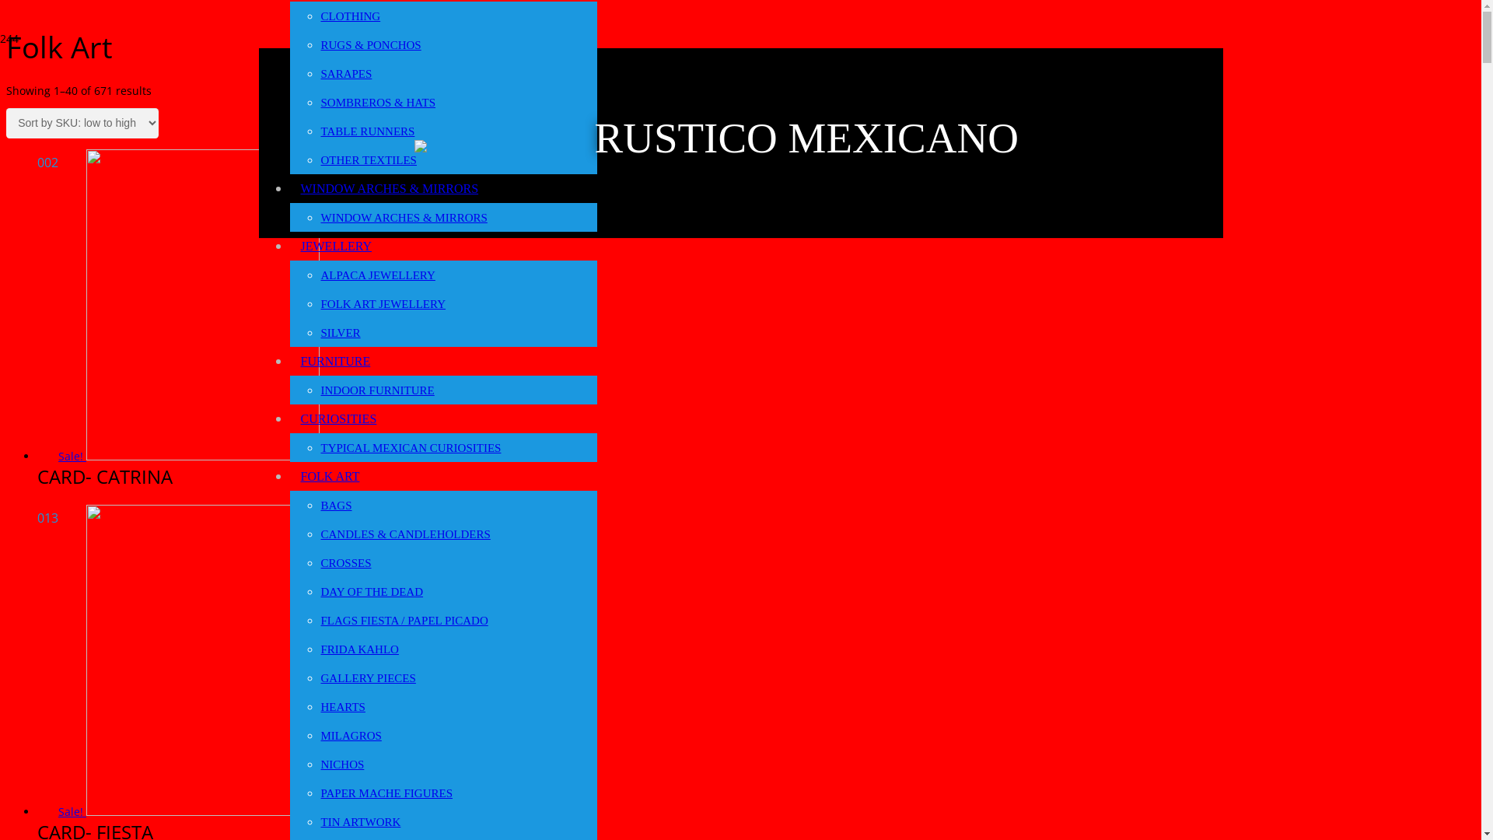 The height and width of the screenshot is (840, 1493). Describe the element at coordinates (404, 218) in the screenshot. I see `WINDOW ARCHES & MIRRORS` at that location.